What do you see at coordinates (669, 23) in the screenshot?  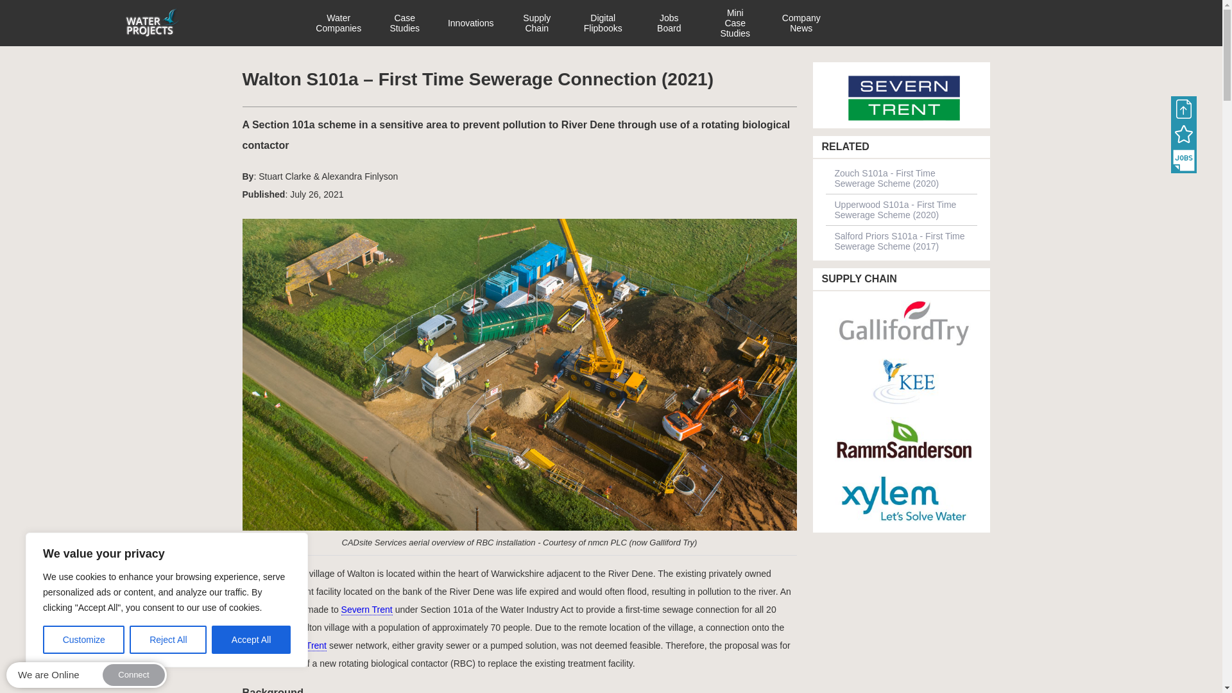 I see `Jobs Board` at bounding box center [669, 23].